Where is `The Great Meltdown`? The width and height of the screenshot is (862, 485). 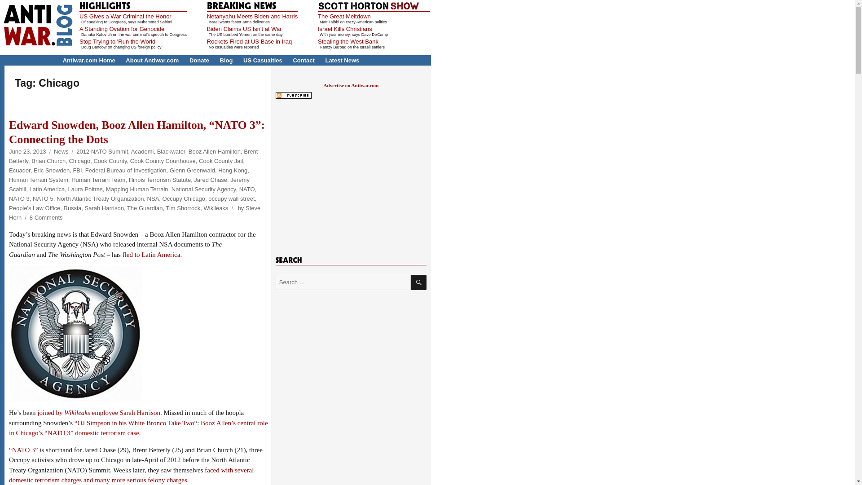
The Great Meltdown is located at coordinates (344, 16).